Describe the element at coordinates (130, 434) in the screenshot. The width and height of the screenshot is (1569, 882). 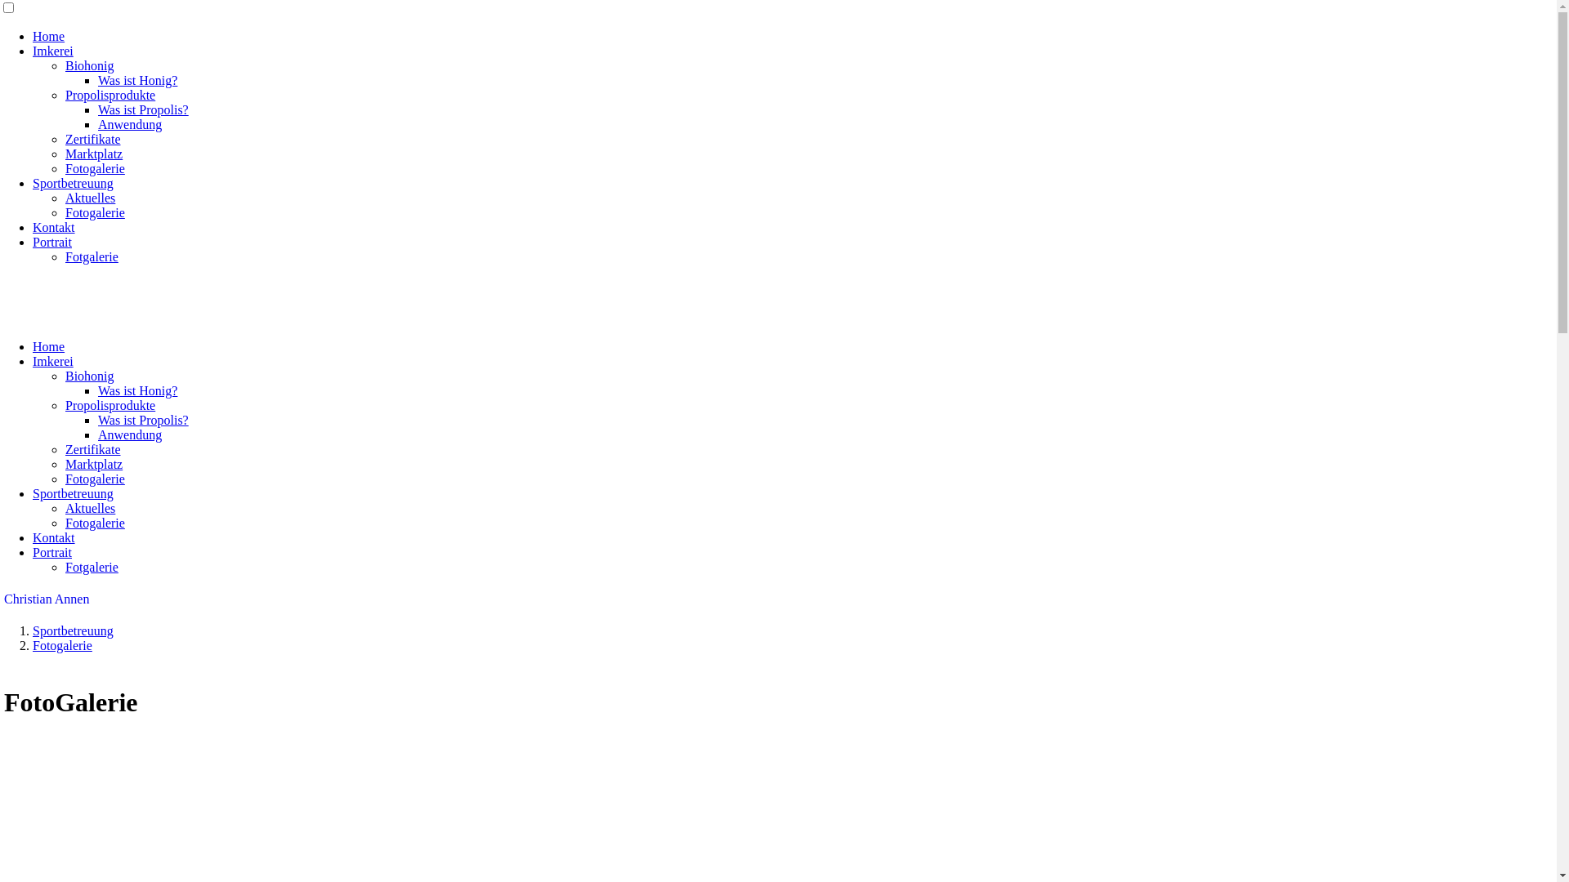
I see `Anwendung` at that location.